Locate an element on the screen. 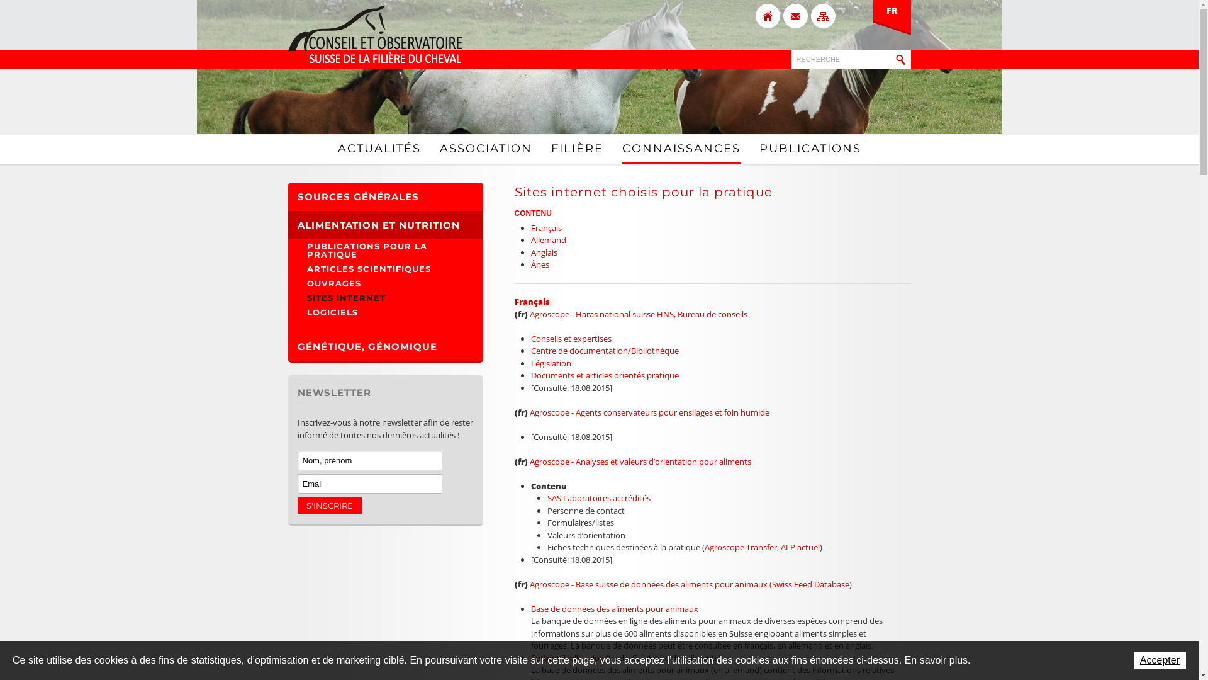  CONNAISSANCES is located at coordinates (681, 149).